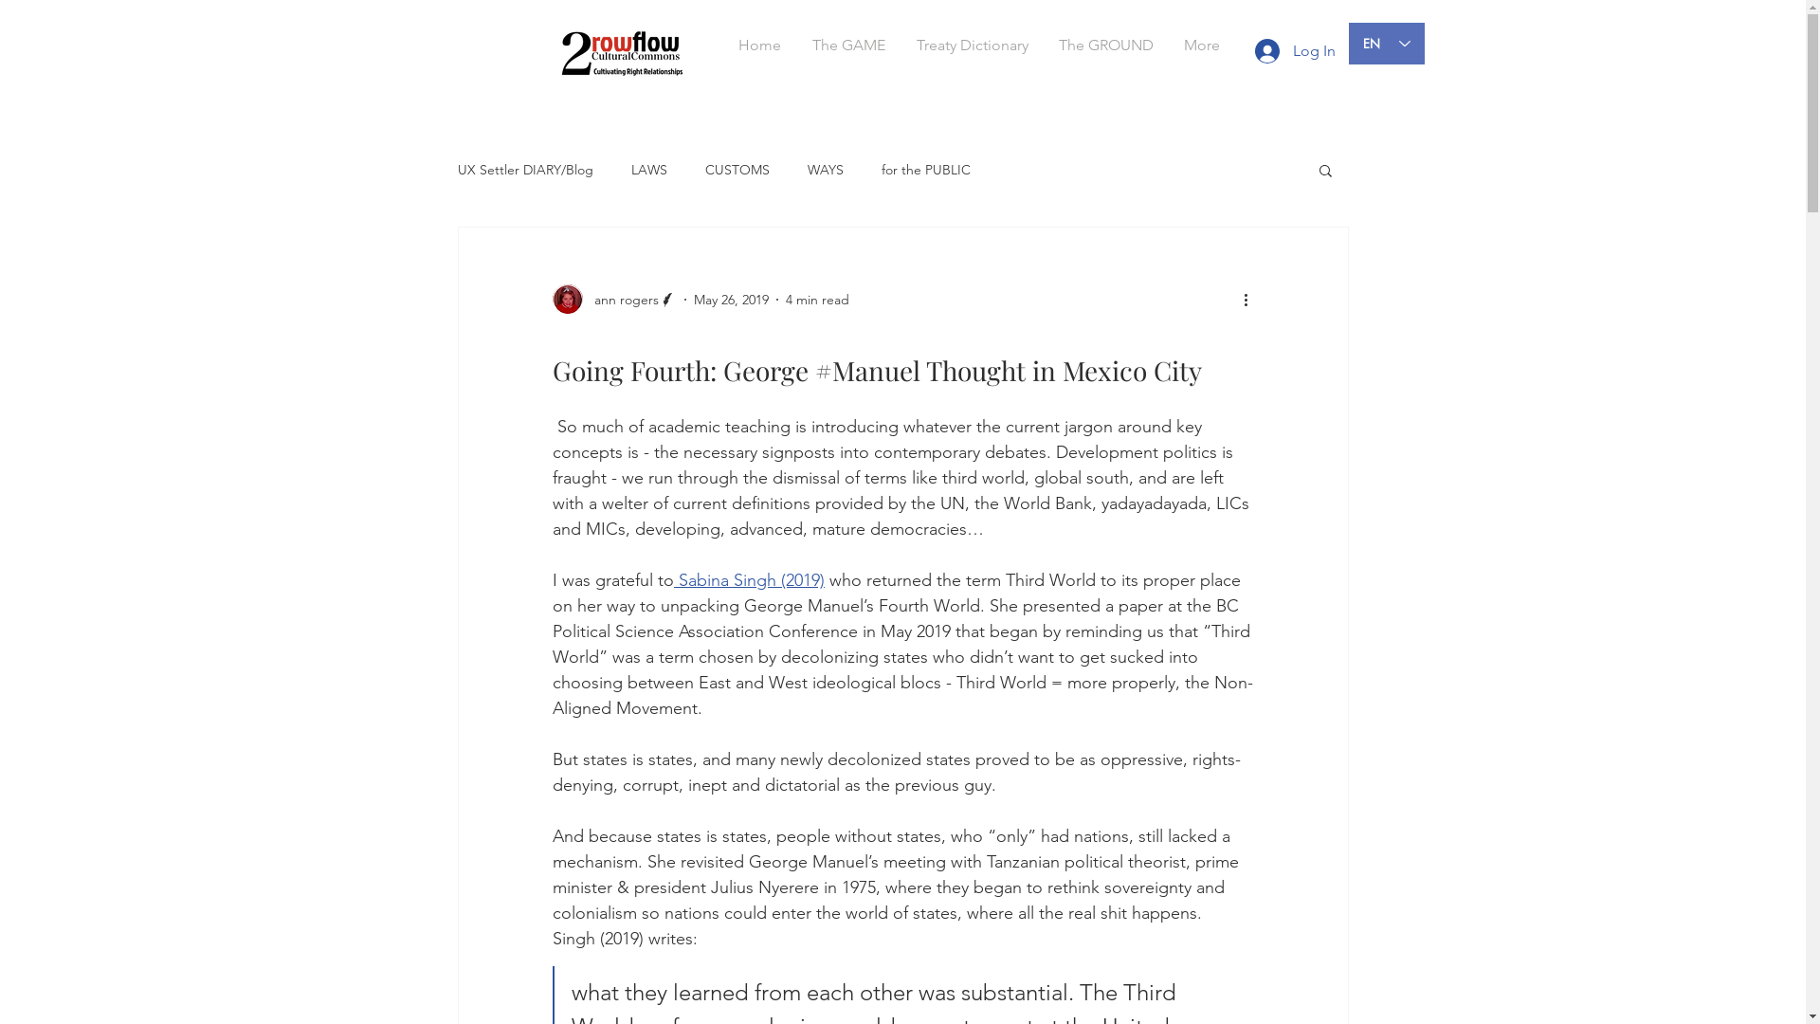 This screenshot has width=1820, height=1024. Describe the element at coordinates (972, 46) in the screenshot. I see `Treaty Dictionary` at that location.